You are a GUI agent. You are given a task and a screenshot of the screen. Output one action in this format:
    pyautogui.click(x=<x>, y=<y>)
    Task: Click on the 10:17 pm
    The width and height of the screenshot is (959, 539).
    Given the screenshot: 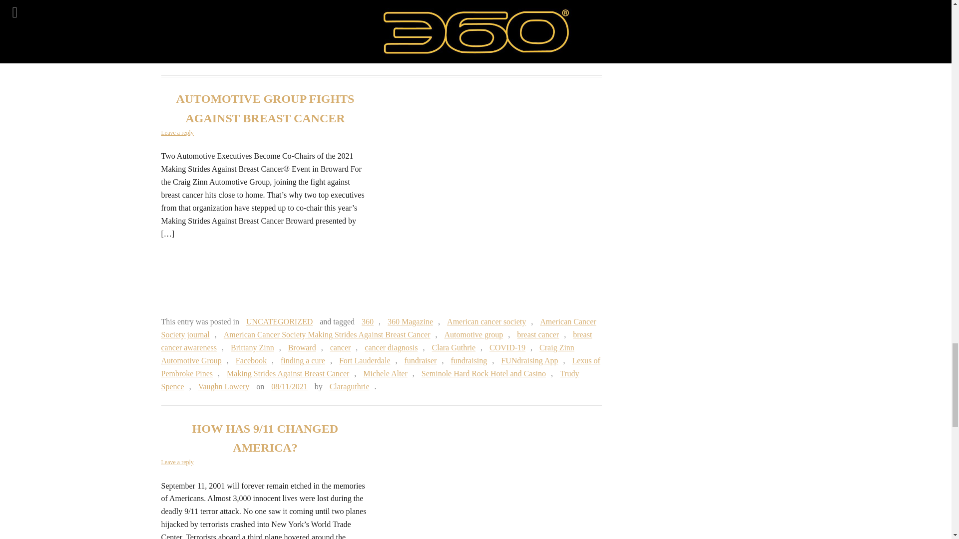 What is the action you would take?
    pyautogui.click(x=382, y=56)
    